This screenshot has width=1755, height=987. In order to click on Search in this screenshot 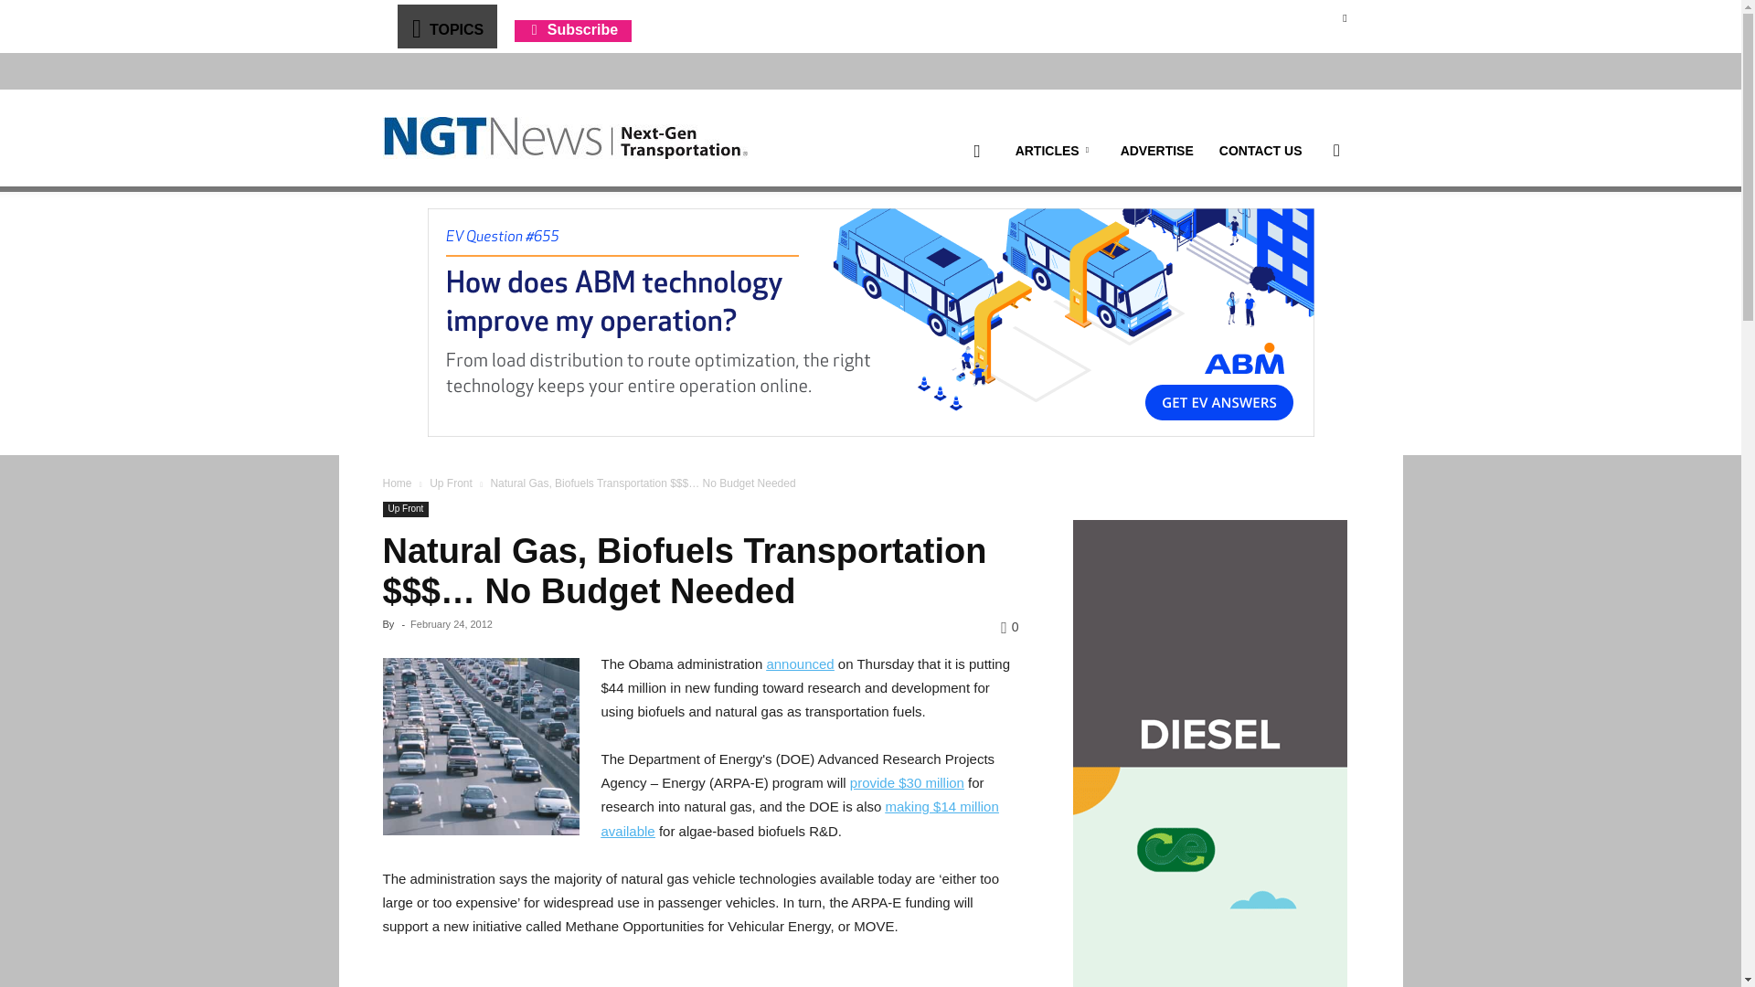, I will do `click(1307, 238)`.